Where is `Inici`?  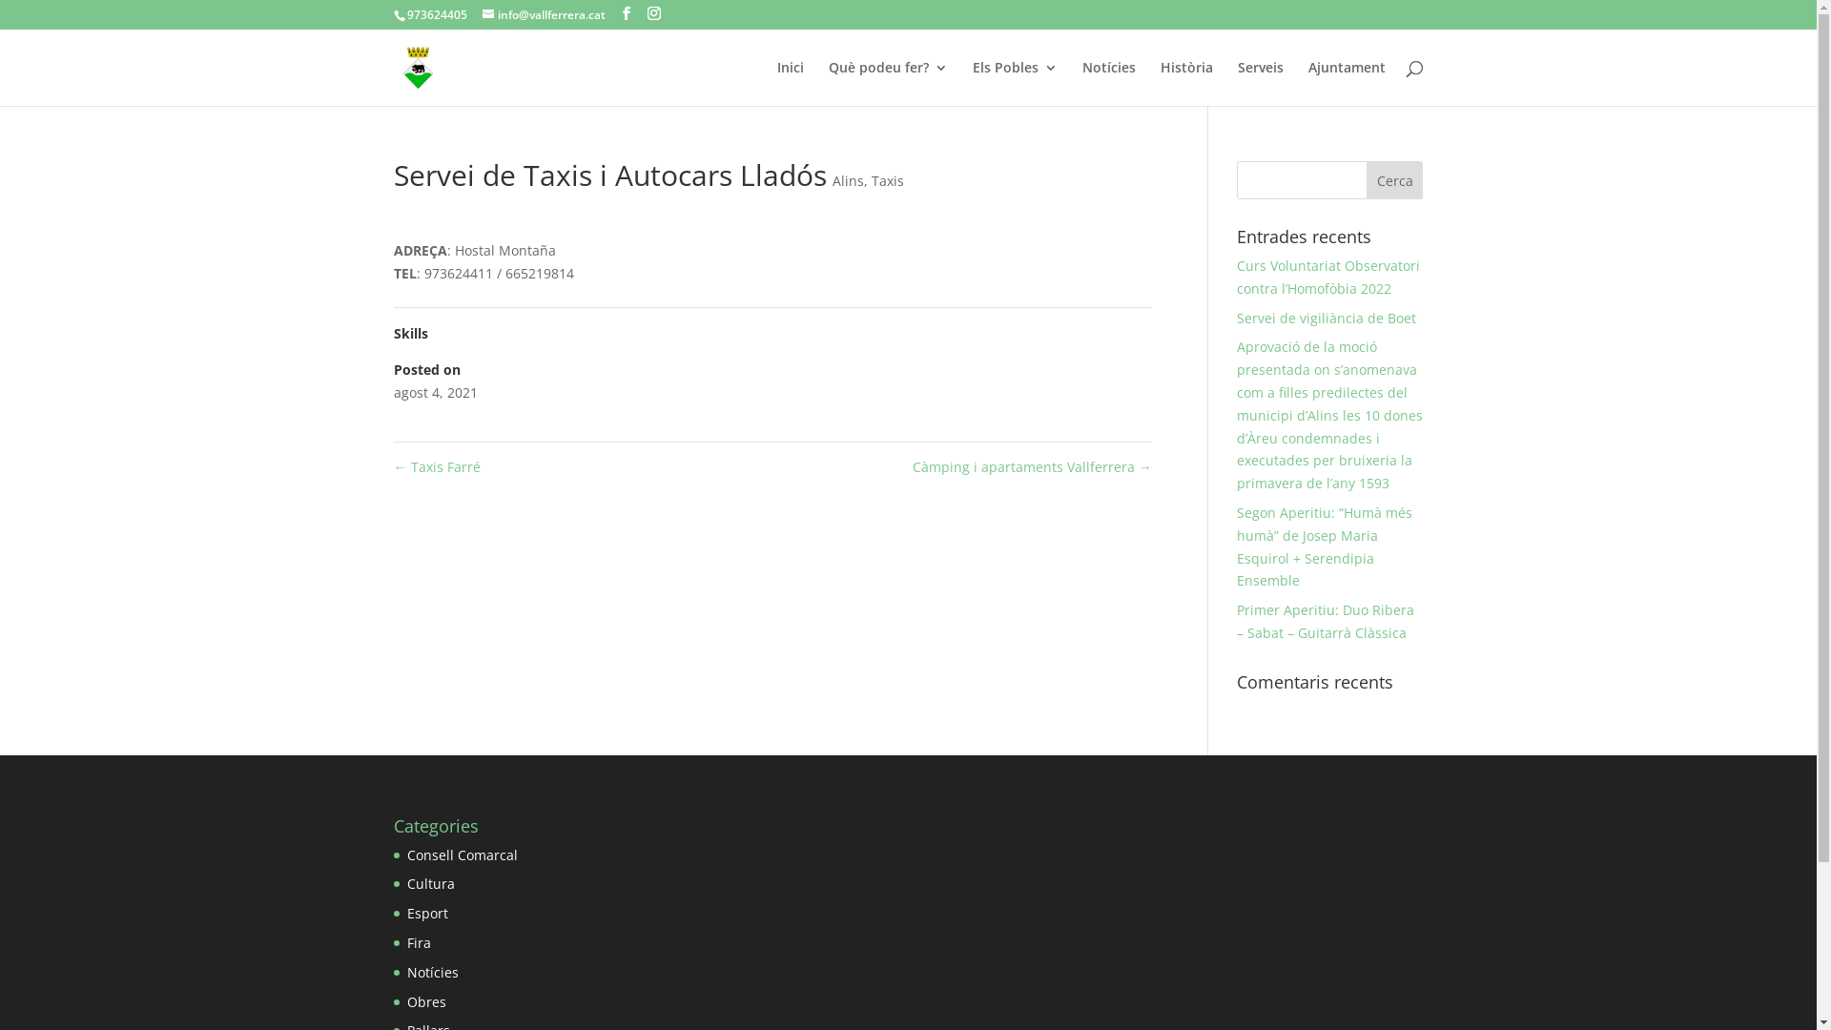 Inici is located at coordinates (790, 84).